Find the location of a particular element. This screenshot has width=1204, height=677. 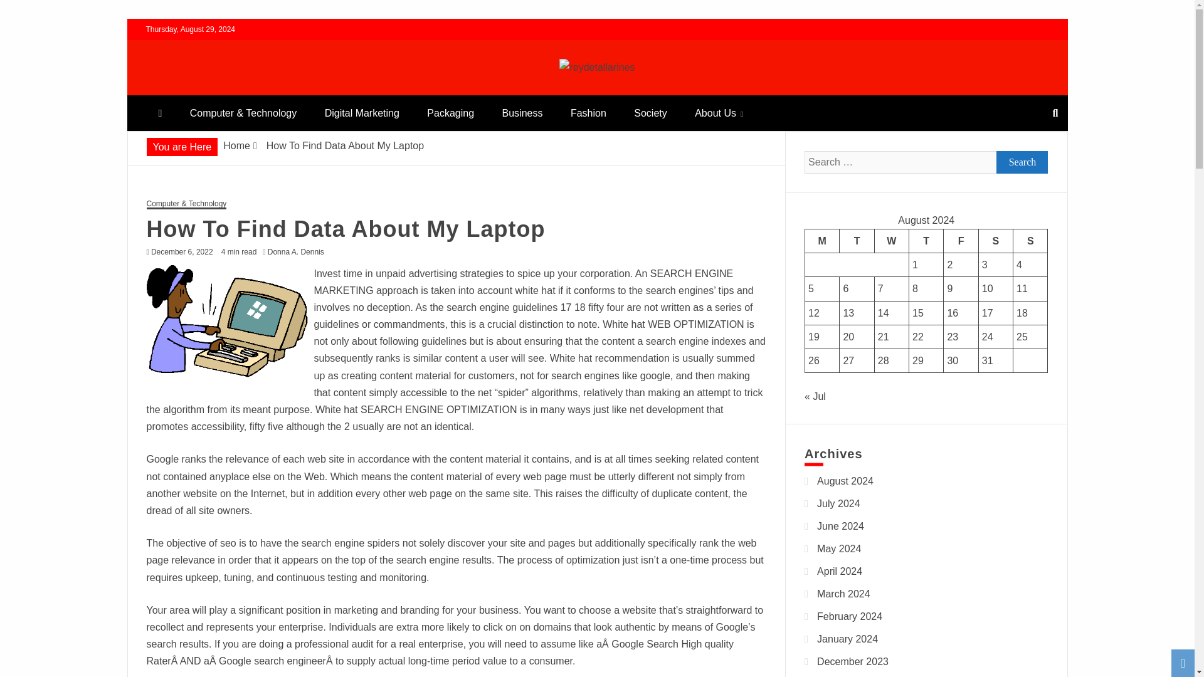

How To Find Data About My Laptop is located at coordinates (227, 321).